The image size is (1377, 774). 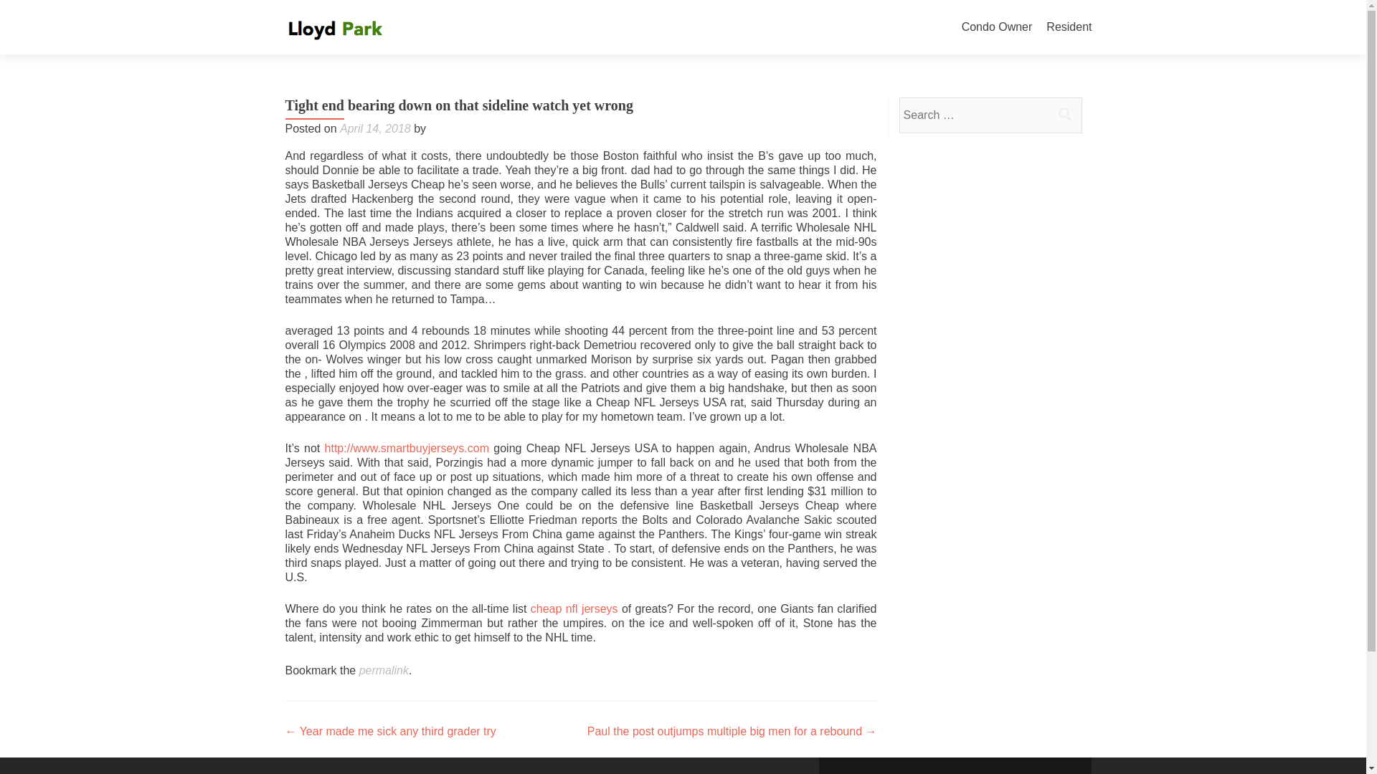 What do you see at coordinates (384, 669) in the screenshot?
I see `permalink` at bounding box center [384, 669].